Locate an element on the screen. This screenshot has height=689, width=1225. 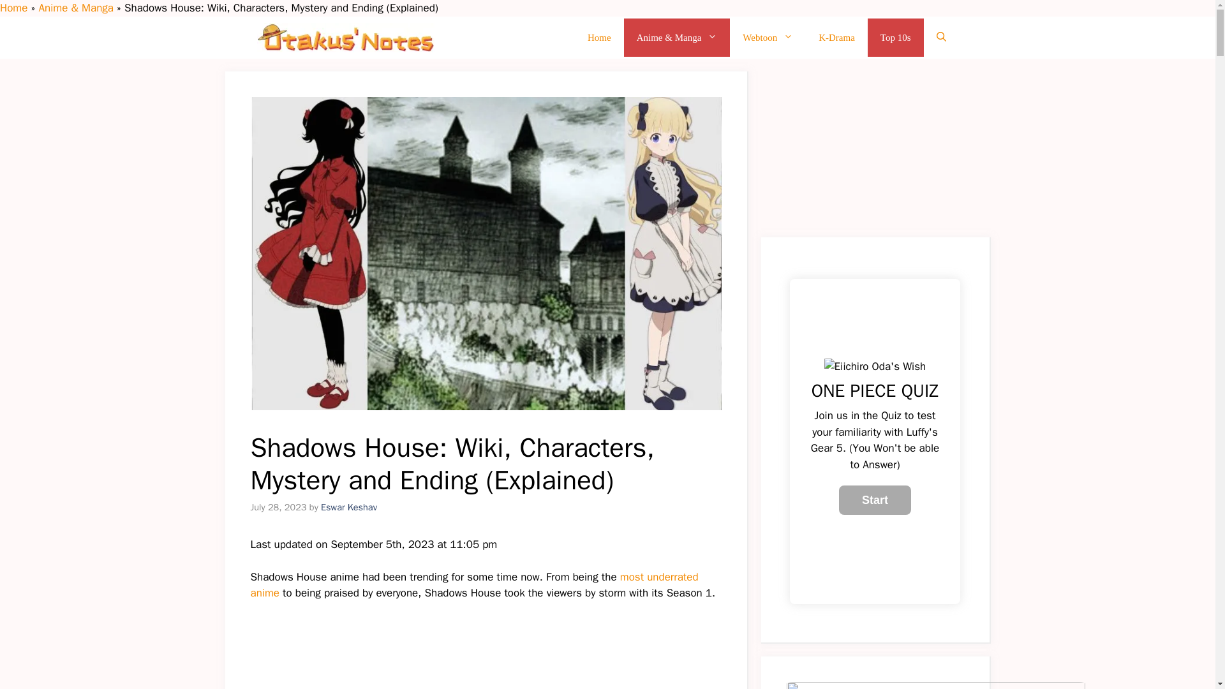
Eswar Keshav is located at coordinates (349, 507).